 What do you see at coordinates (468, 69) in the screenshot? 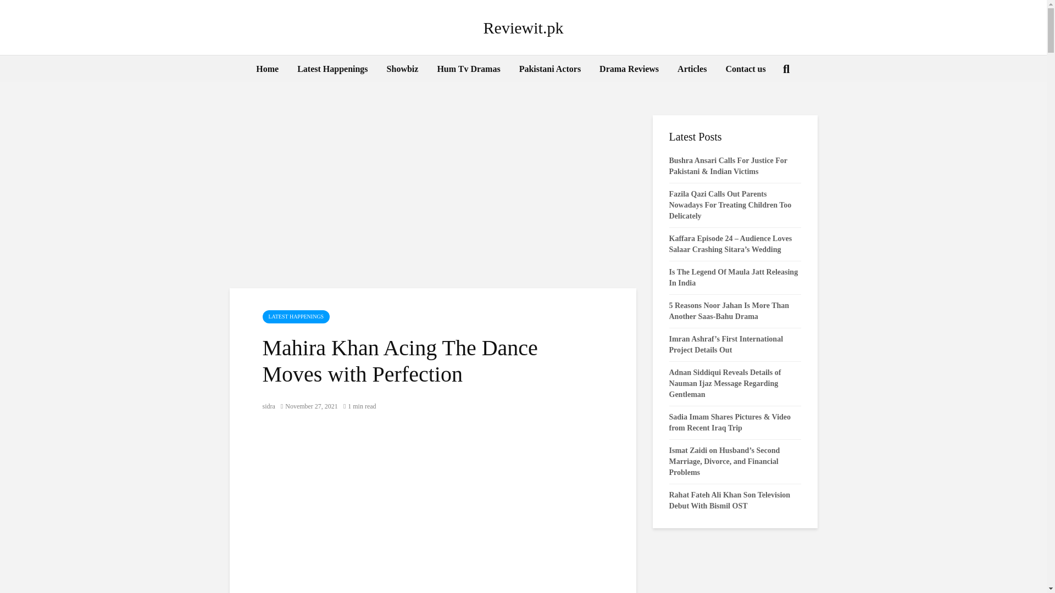
I see `Hum Tv Dramas` at bounding box center [468, 69].